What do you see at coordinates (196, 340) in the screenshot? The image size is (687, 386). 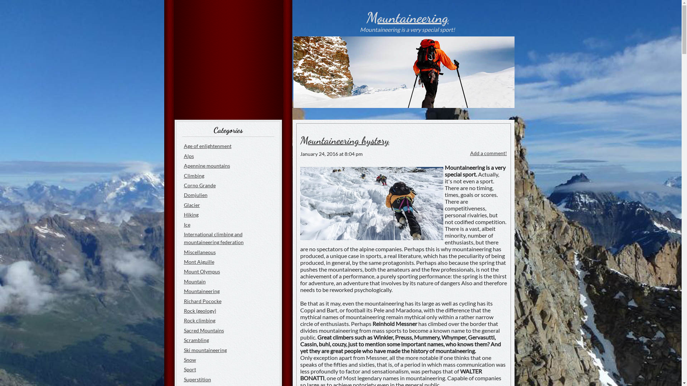 I see `Scrambling` at bounding box center [196, 340].